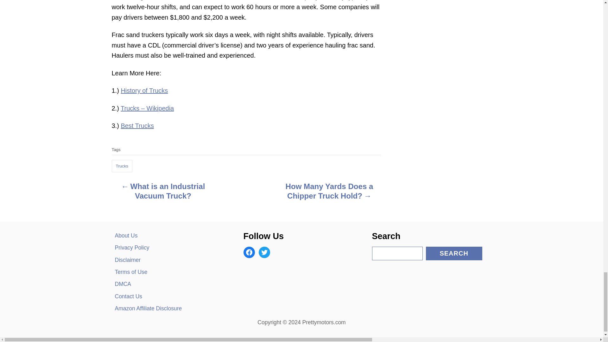  Describe the element at coordinates (329, 193) in the screenshot. I see `How Many Yards Does a Chipper Truck Hold?` at that location.